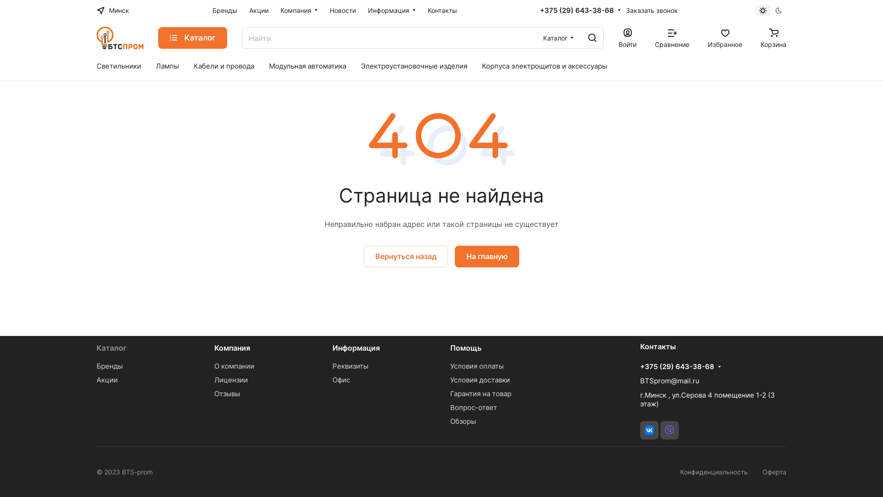  I want to click on +375 (29) 643-38-68, so click(677, 367).